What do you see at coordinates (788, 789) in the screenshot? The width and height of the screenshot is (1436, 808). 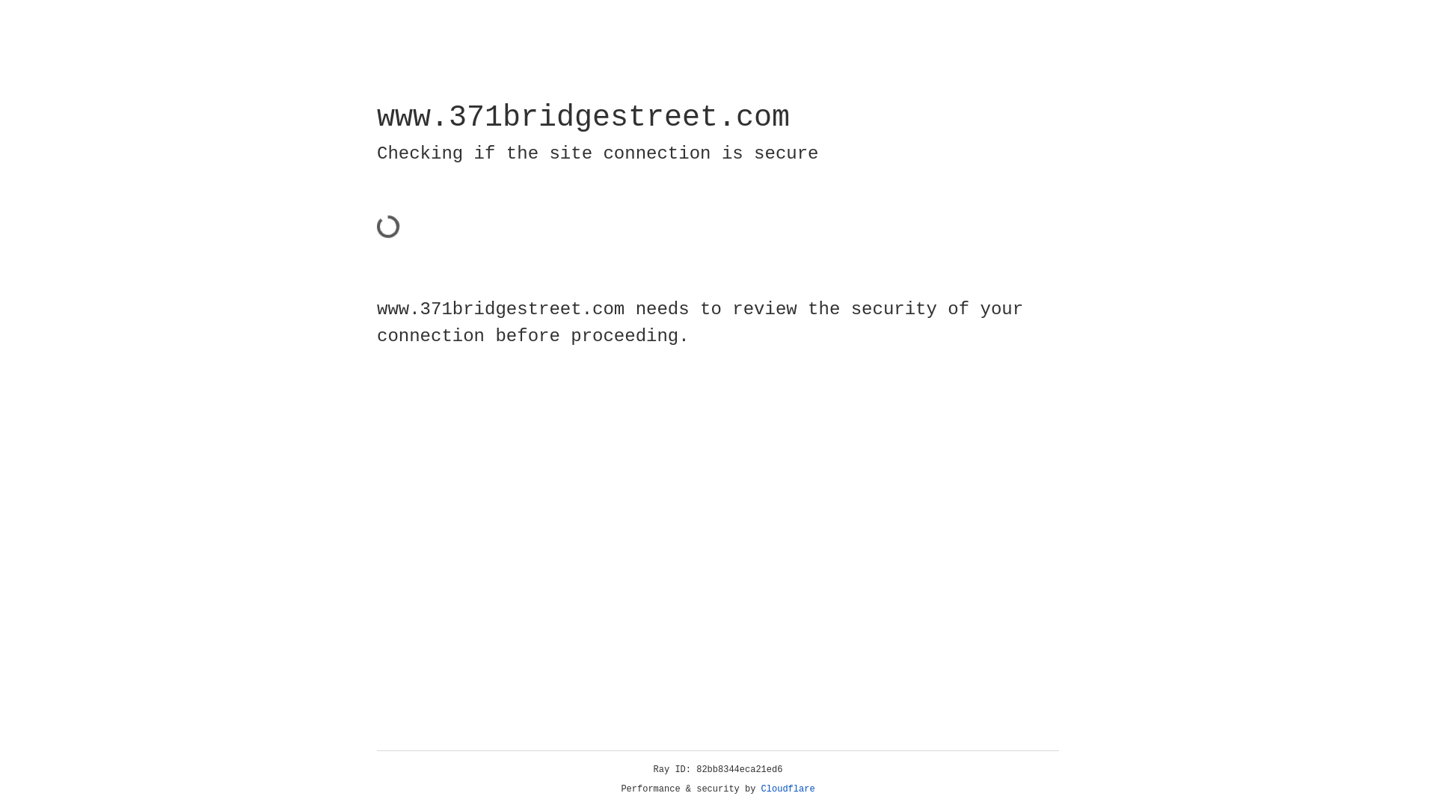 I see `Cloudflare` at bounding box center [788, 789].